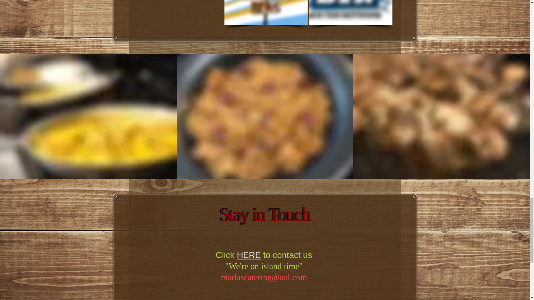 This screenshot has height=300, width=534. Describe the element at coordinates (249, 255) in the screenshot. I see `HERE` at that location.